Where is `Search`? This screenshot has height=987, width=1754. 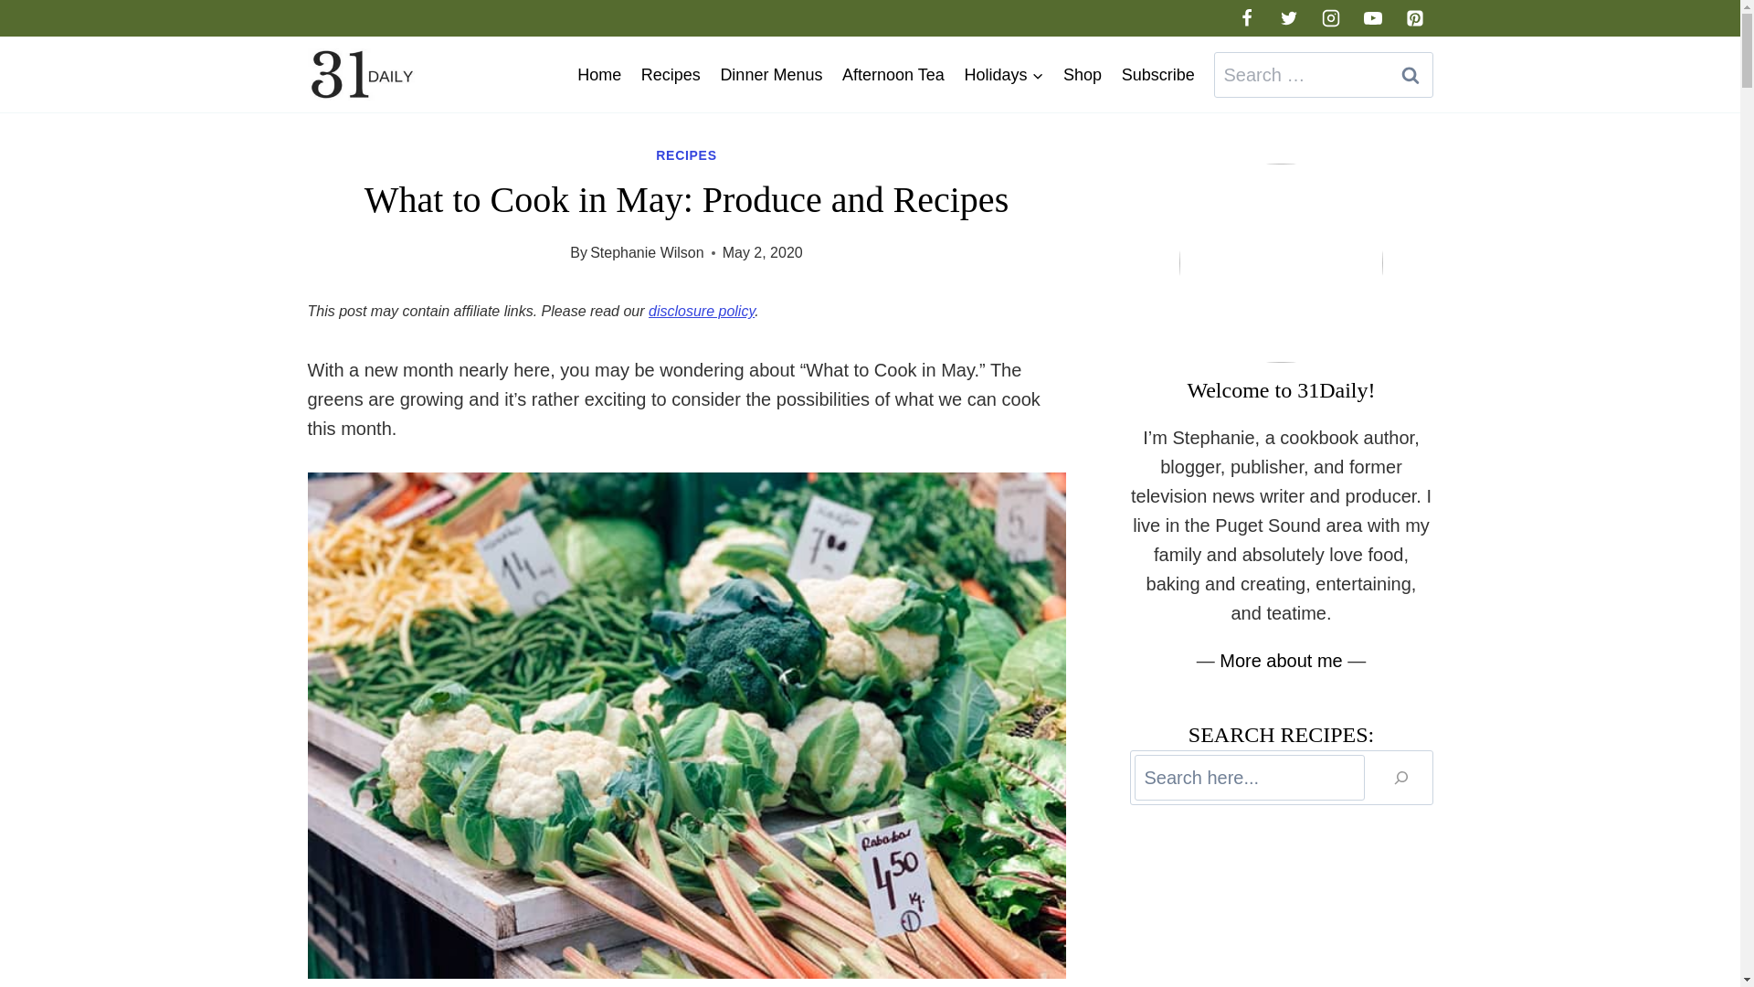
Search is located at coordinates (1410, 75).